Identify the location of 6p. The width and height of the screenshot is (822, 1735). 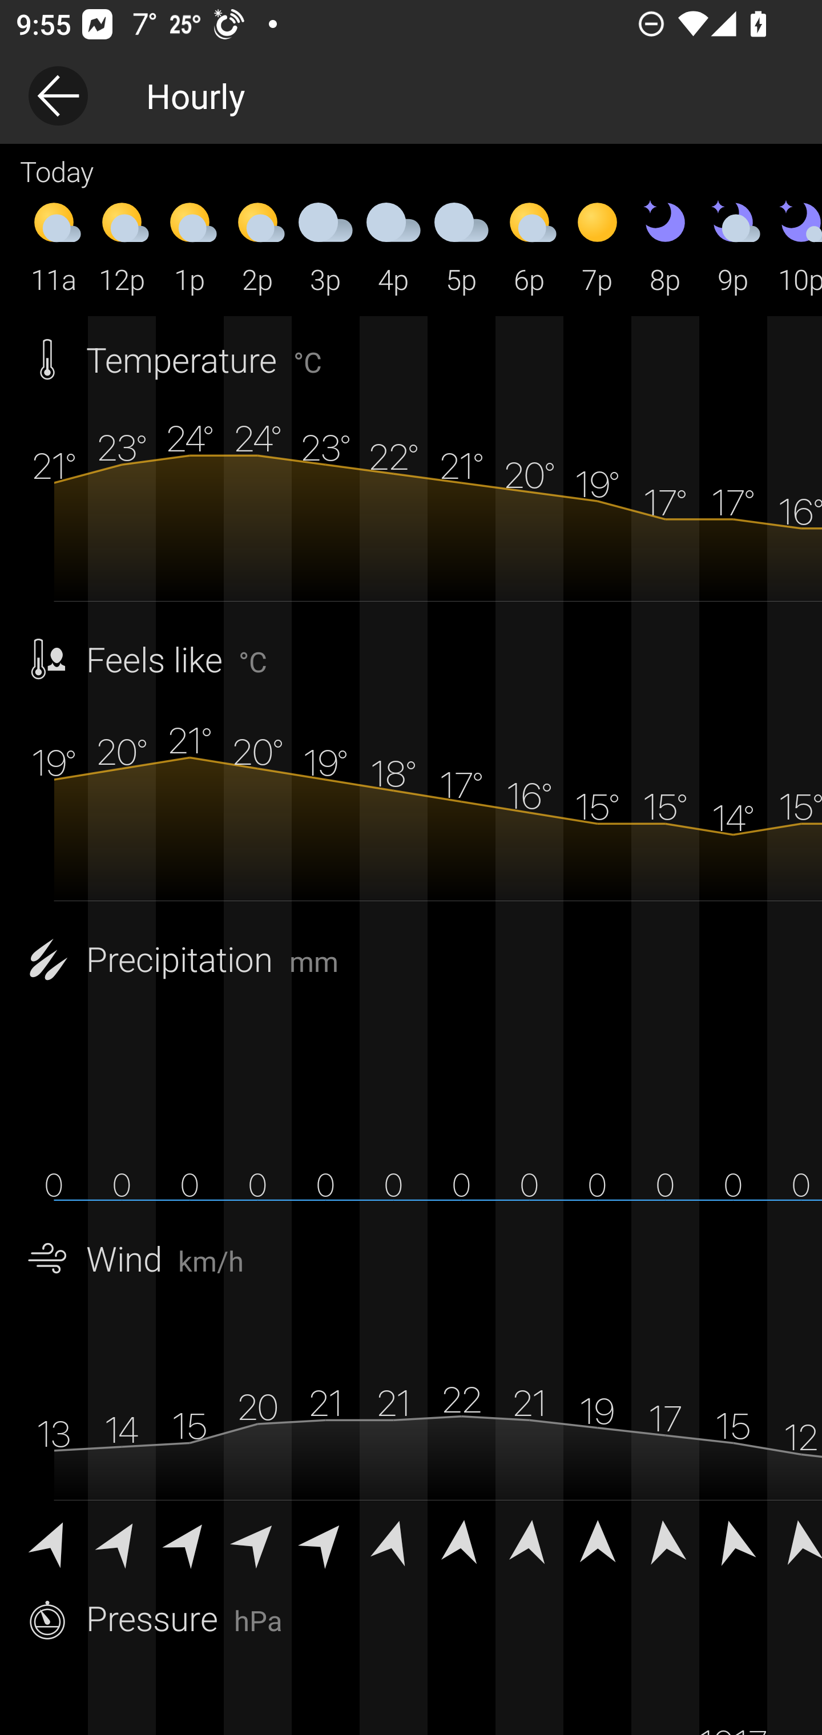
(529, 246).